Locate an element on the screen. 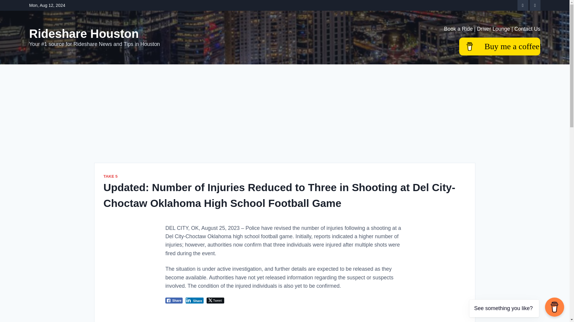 The width and height of the screenshot is (574, 322). Share is located at coordinates (194, 301).